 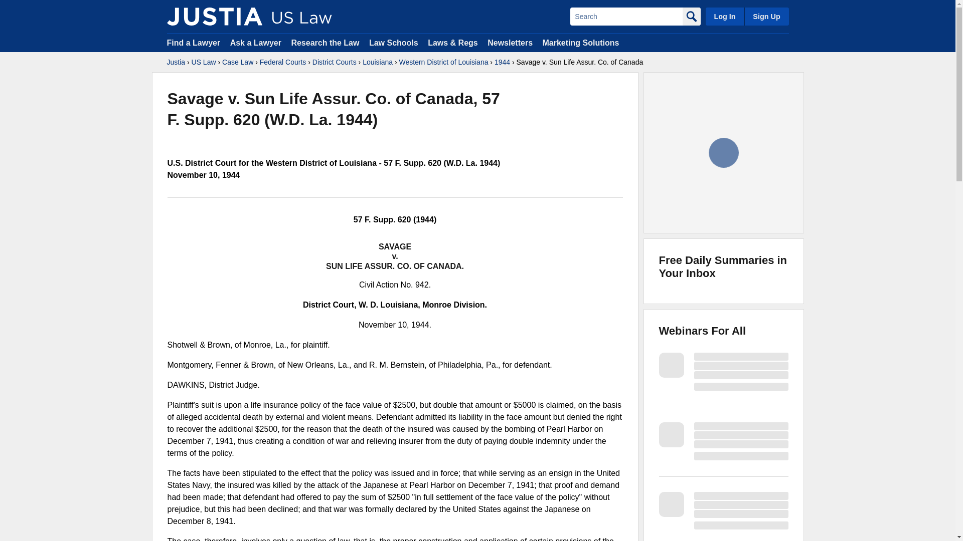 I want to click on Law Schools, so click(x=393, y=42).